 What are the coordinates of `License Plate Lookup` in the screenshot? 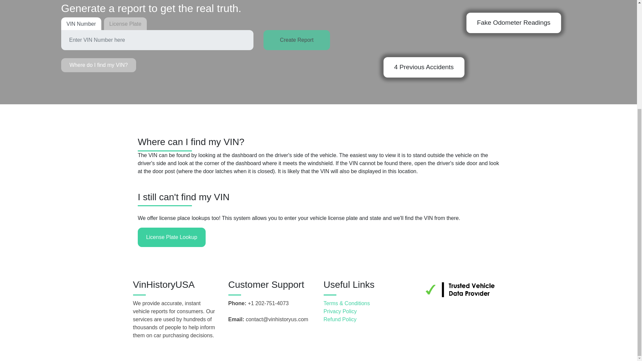 It's located at (172, 237).